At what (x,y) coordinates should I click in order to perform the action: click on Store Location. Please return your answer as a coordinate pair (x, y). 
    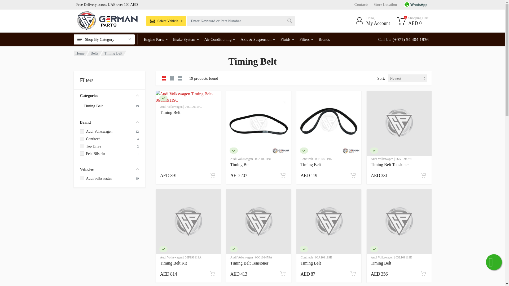
    Looking at the image, I should click on (385, 4).